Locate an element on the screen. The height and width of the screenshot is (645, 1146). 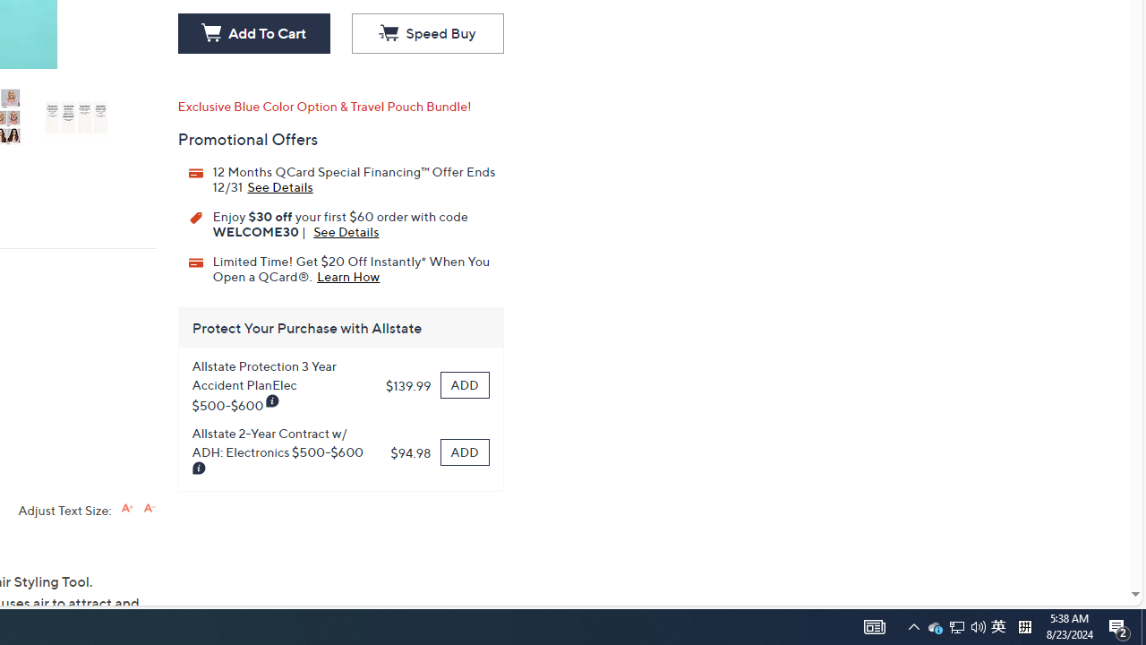
User Promoted Notification Area is located at coordinates (956, 627).